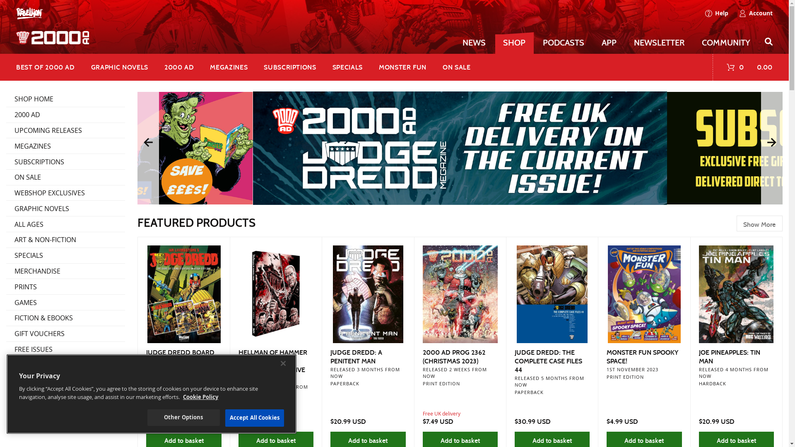  Describe the element at coordinates (65, 177) in the screenshot. I see `ON SALE` at that location.